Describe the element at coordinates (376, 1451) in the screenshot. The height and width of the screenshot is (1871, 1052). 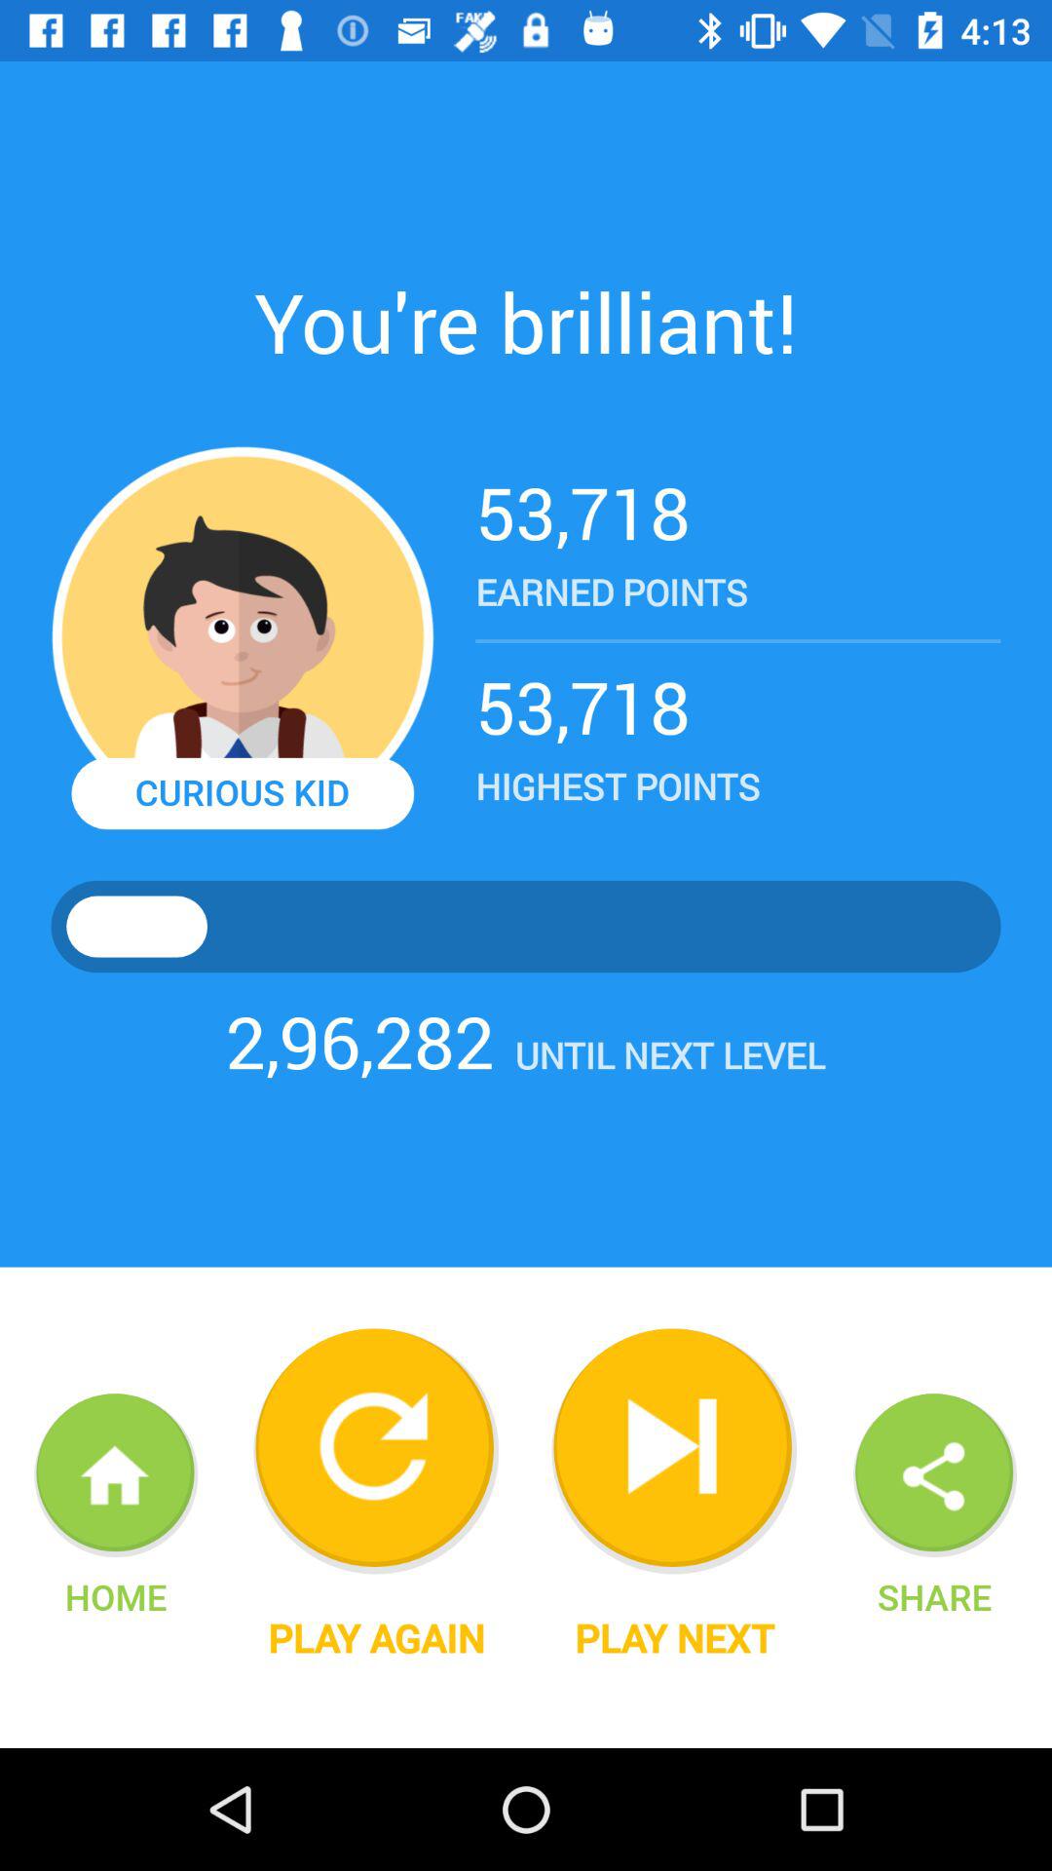
I see `play again` at that location.